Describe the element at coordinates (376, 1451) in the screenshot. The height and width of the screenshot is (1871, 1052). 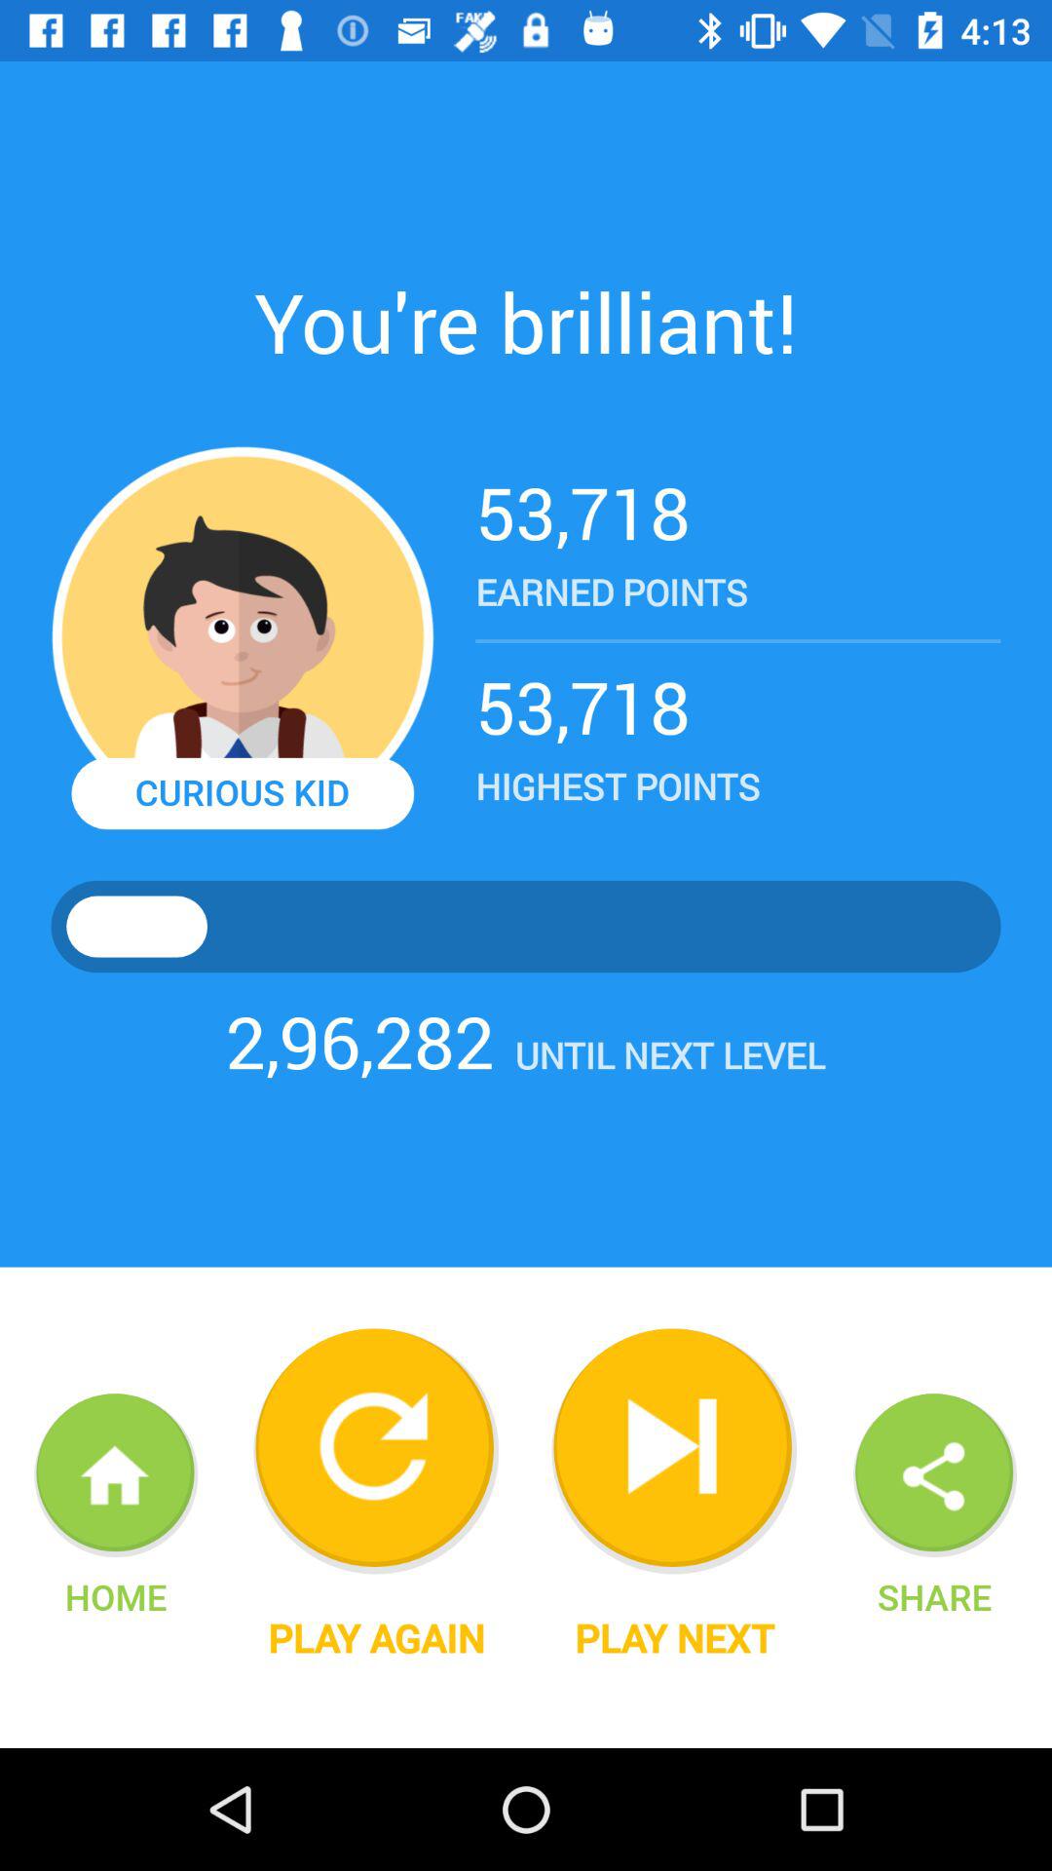
I see `play again` at that location.